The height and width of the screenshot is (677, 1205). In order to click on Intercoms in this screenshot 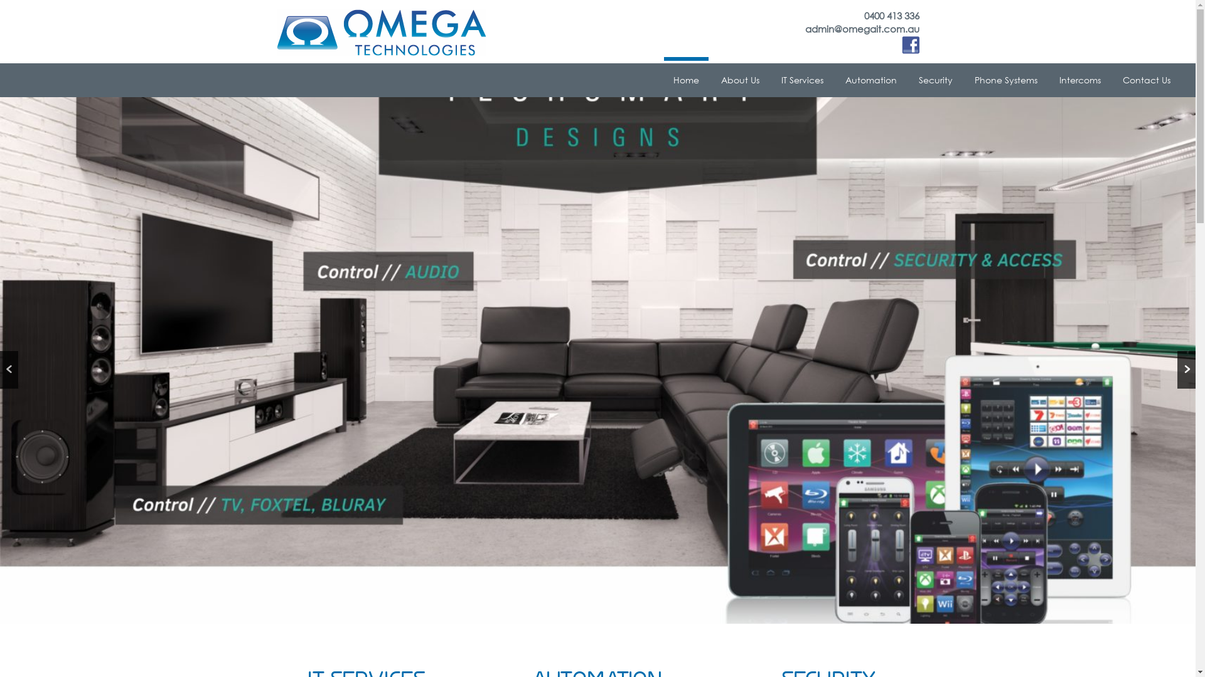, I will do `click(1080, 80)`.